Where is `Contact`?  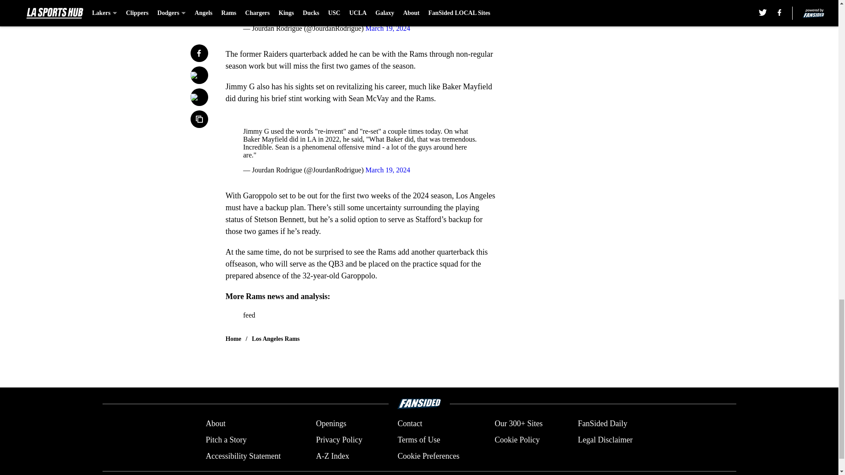 Contact is located at coordinates (409, 424).